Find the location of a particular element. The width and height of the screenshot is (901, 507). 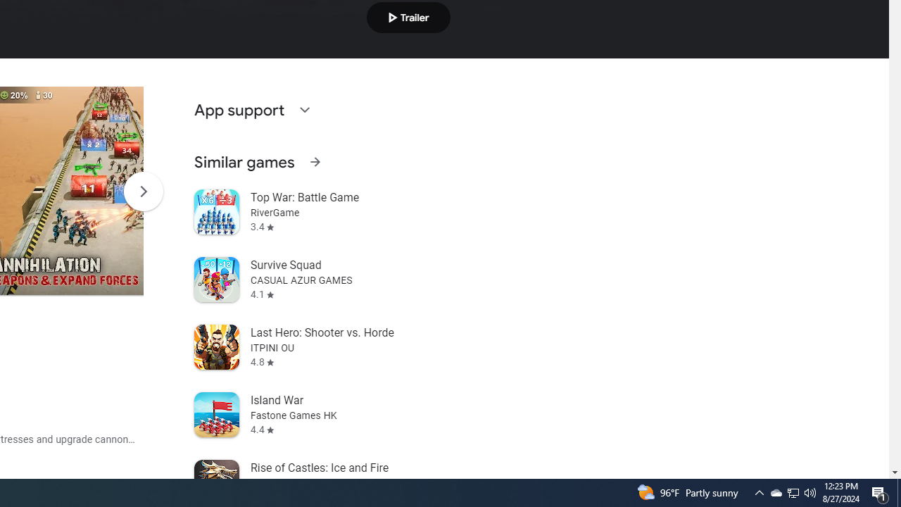

Scroll Next is located at coordinates (143, 192).